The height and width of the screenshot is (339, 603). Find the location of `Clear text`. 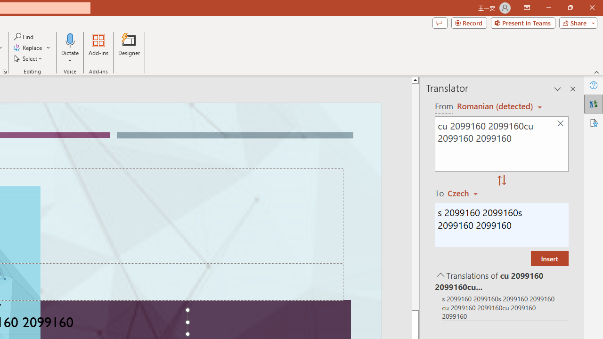

Clear text is located at coordinates (560, 123).